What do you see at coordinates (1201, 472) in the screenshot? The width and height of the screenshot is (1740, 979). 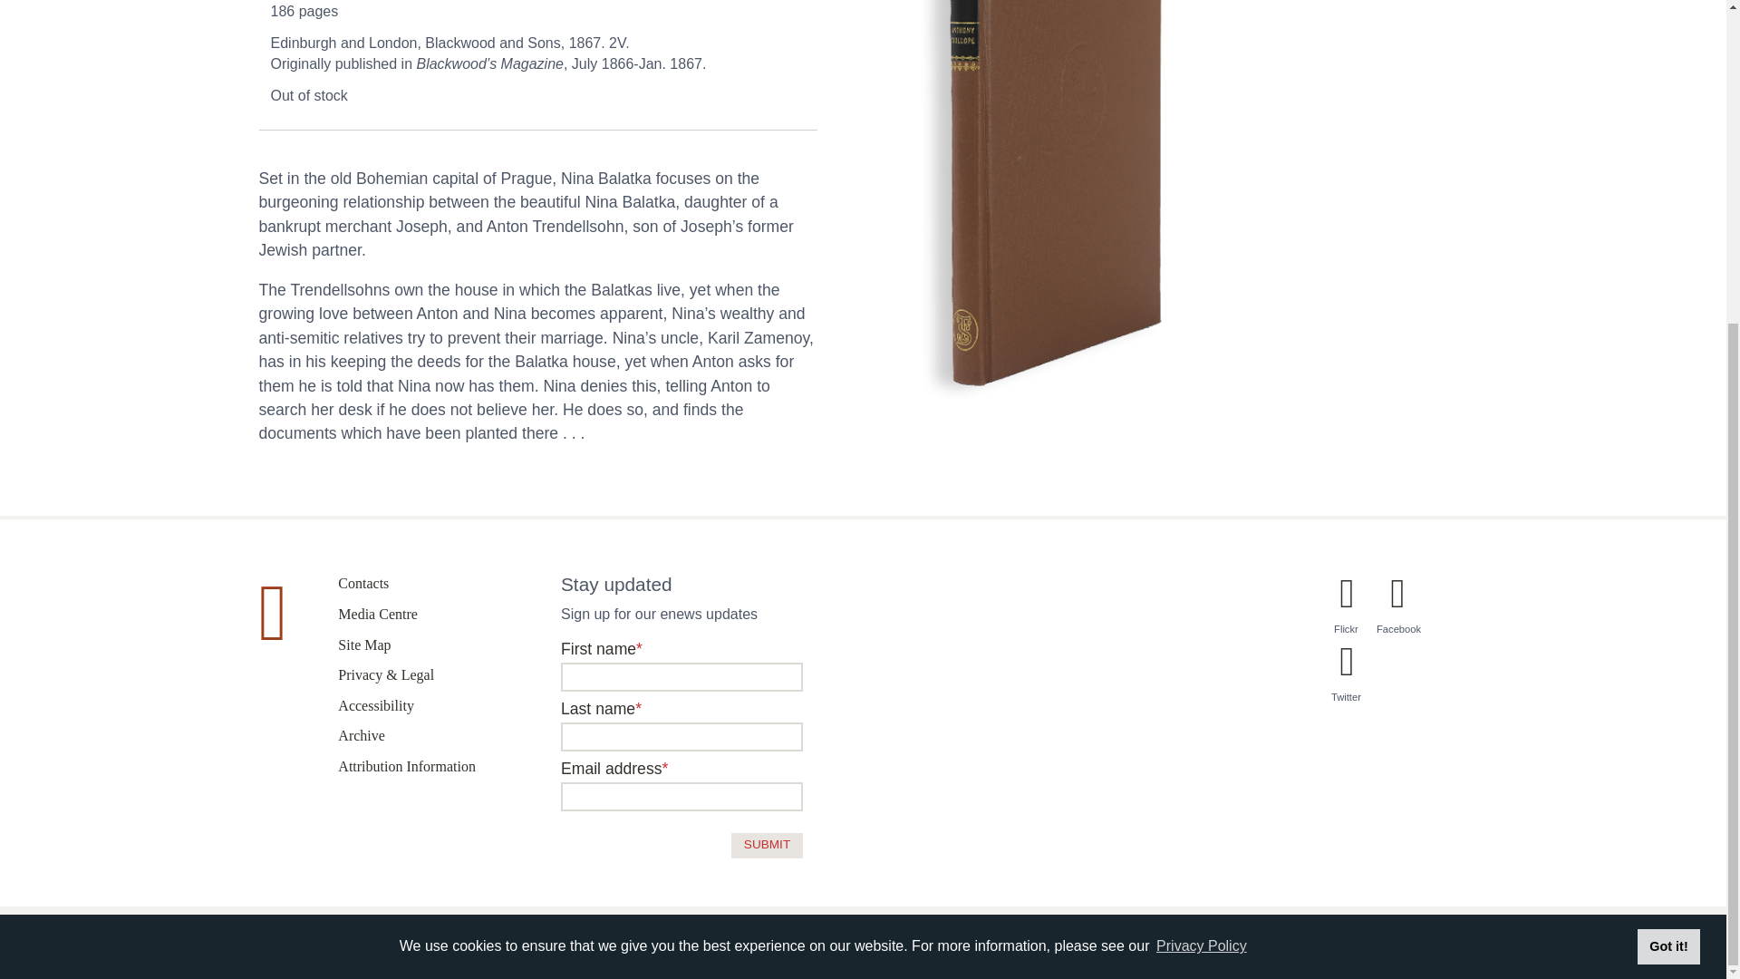 I see `Privacy Policy` at bounding box center [1201, 472].